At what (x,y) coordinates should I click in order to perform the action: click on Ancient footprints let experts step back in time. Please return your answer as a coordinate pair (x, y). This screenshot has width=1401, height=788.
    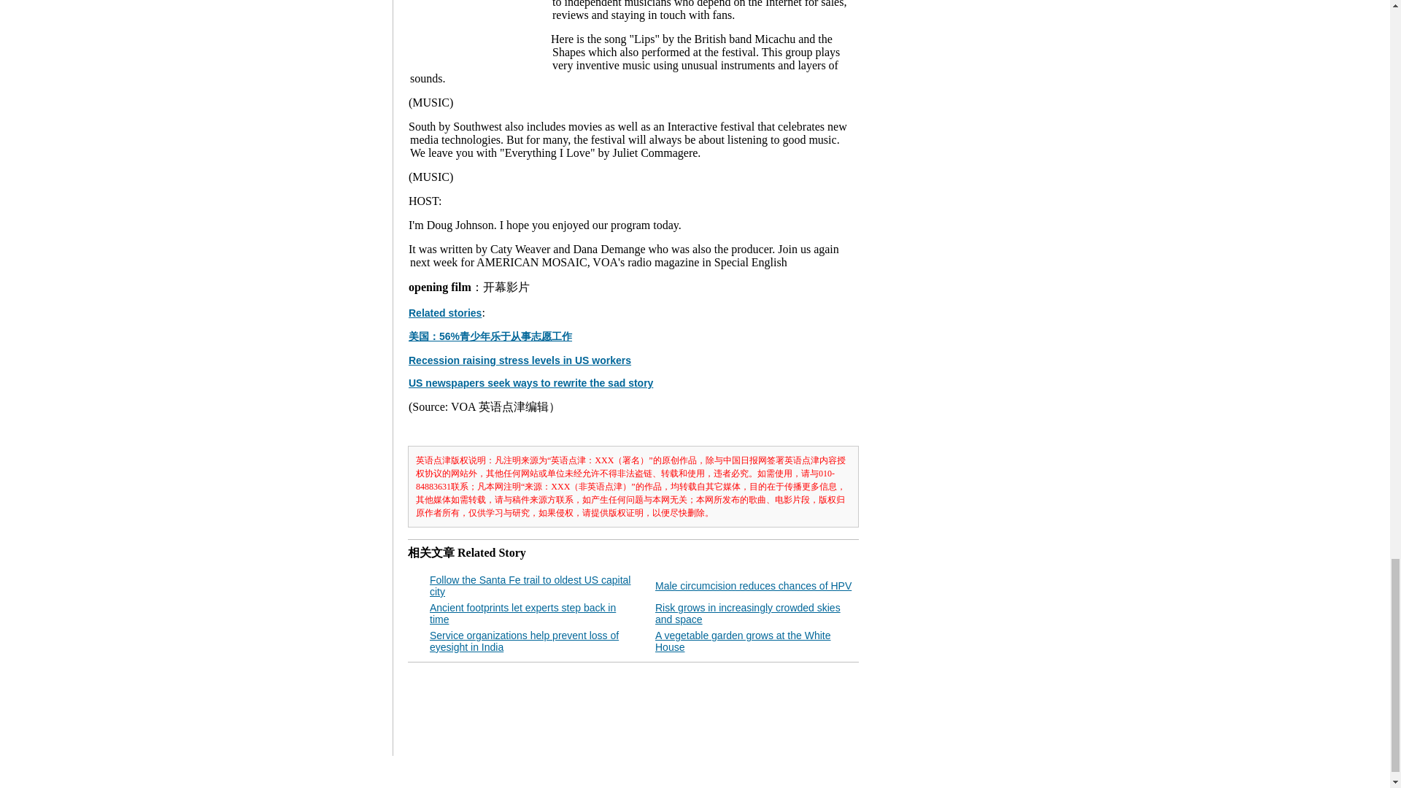
    Looking at the image, I should click on (522, 614).